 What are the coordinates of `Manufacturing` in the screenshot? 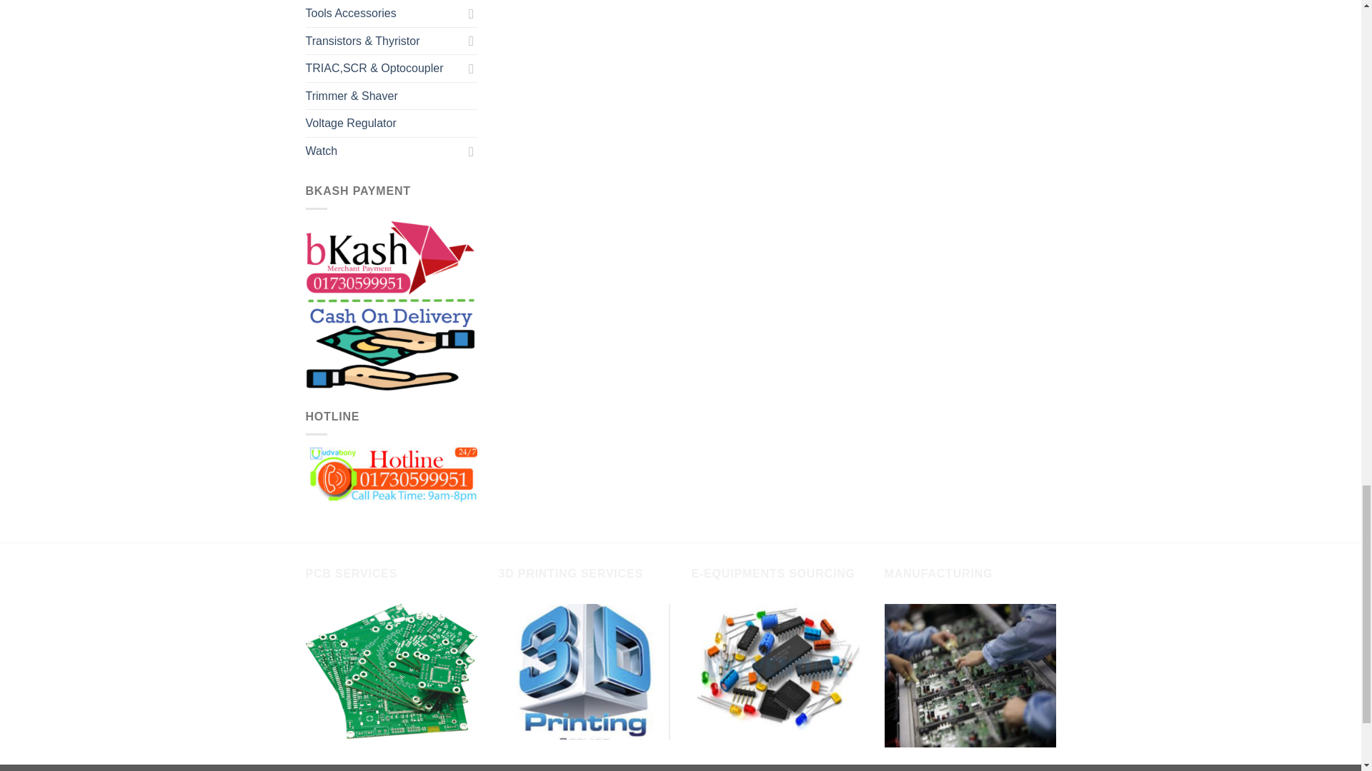 It's located at (970, 675).